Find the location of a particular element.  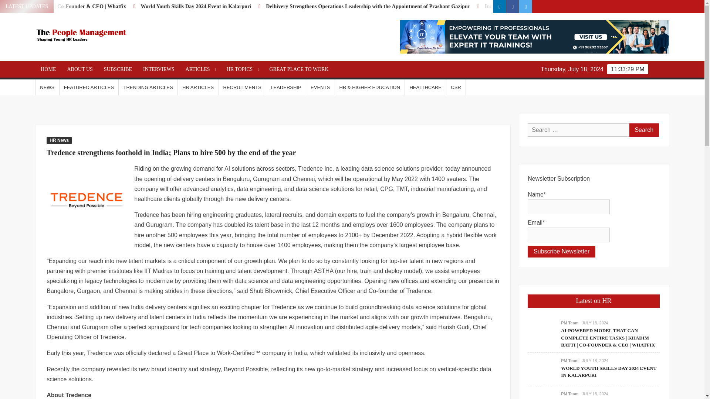

Subscribe Newsletter is located at coordinates (561, 251).